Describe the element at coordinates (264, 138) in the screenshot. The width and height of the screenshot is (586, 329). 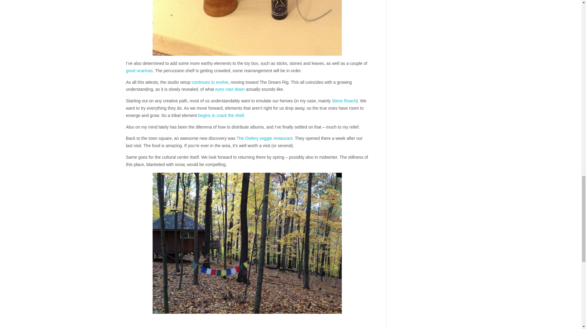
I see `The Owlery veggie restaurant` at that location.